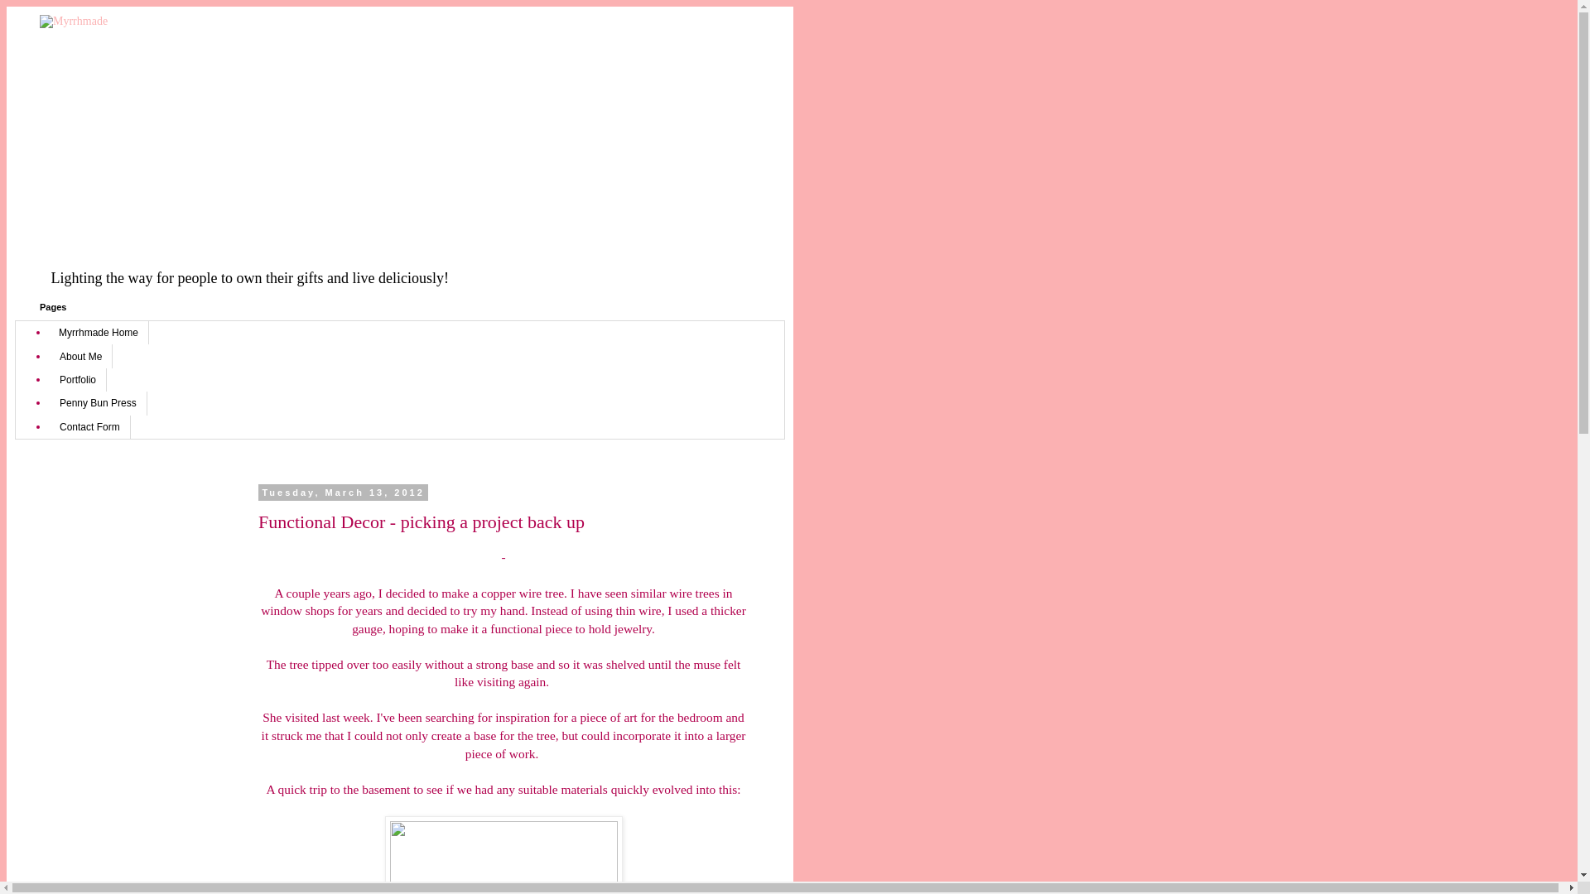  I want to click on About Me, so click(81, 355).